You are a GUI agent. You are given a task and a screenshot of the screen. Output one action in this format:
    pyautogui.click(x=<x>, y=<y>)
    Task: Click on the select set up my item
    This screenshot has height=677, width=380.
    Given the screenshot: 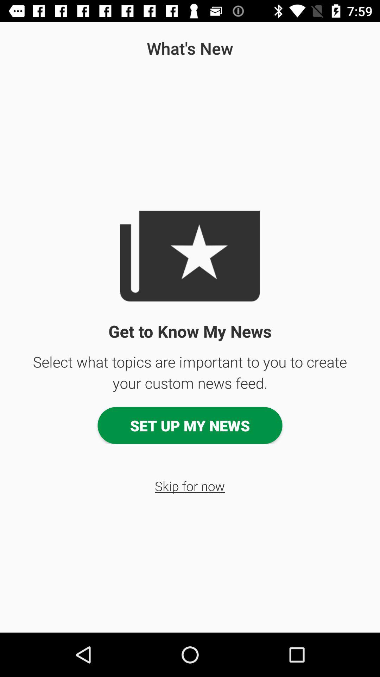 What is the action you would take?
    pyautogui.click(x=190, y=425)
    